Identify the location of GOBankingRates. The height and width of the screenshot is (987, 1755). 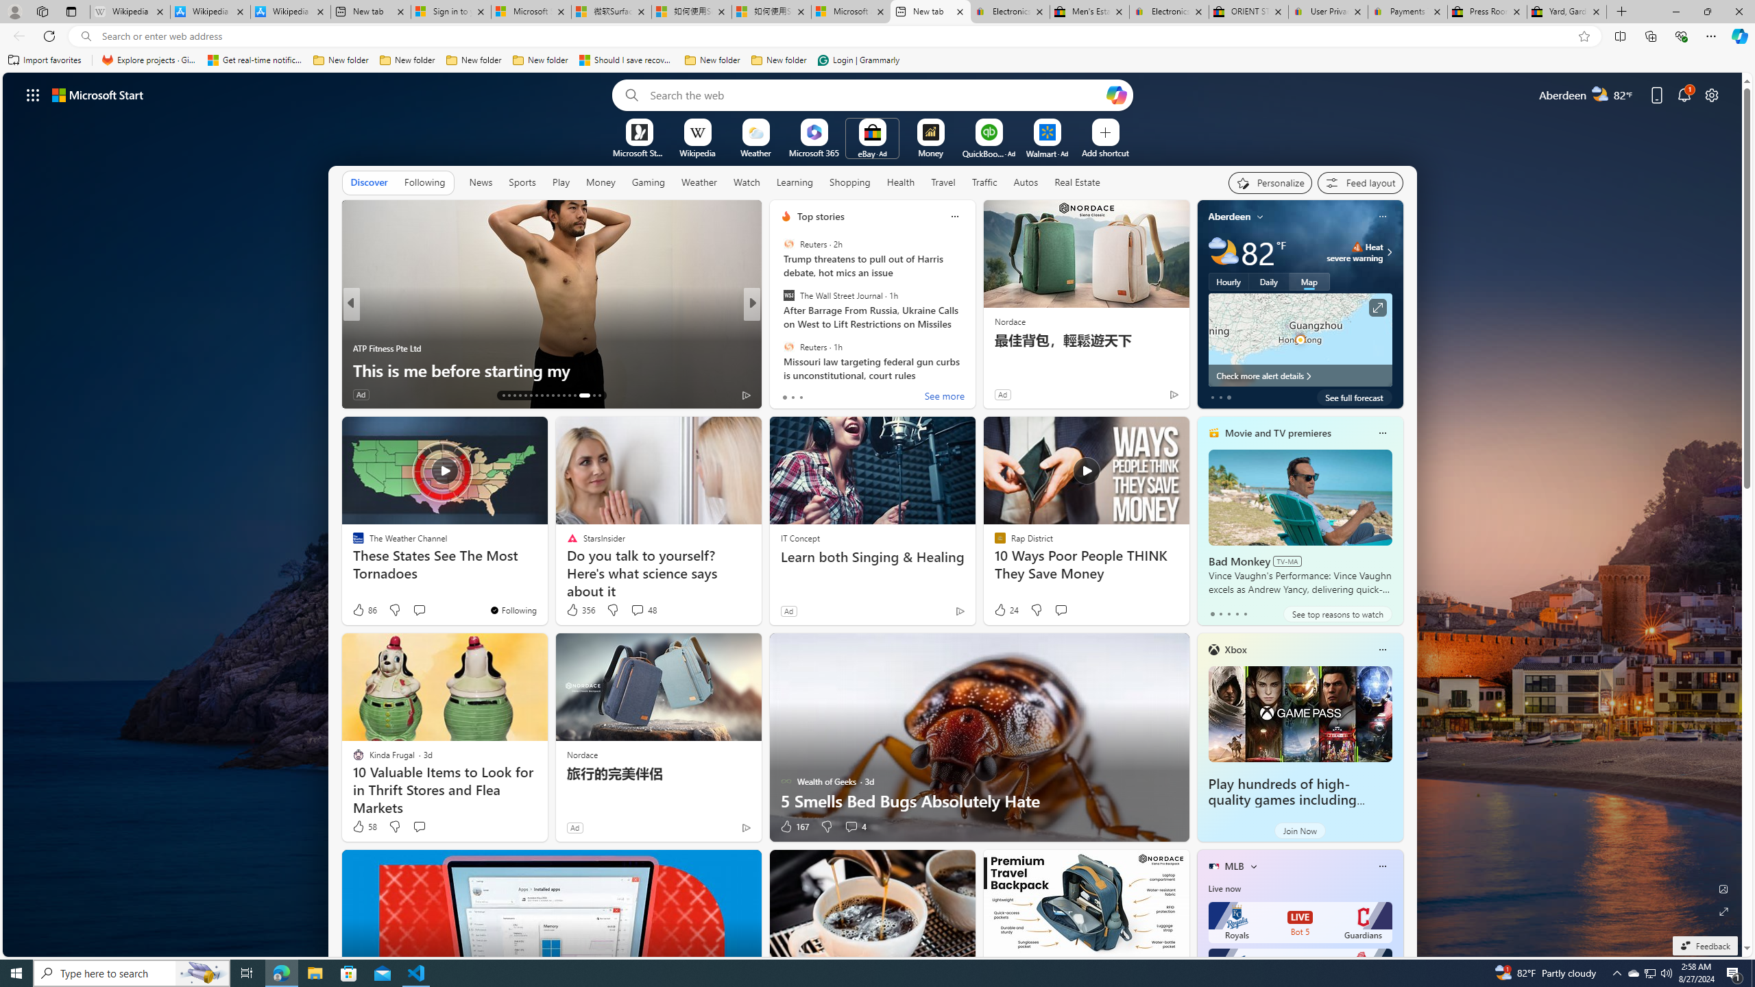
(779, 326).